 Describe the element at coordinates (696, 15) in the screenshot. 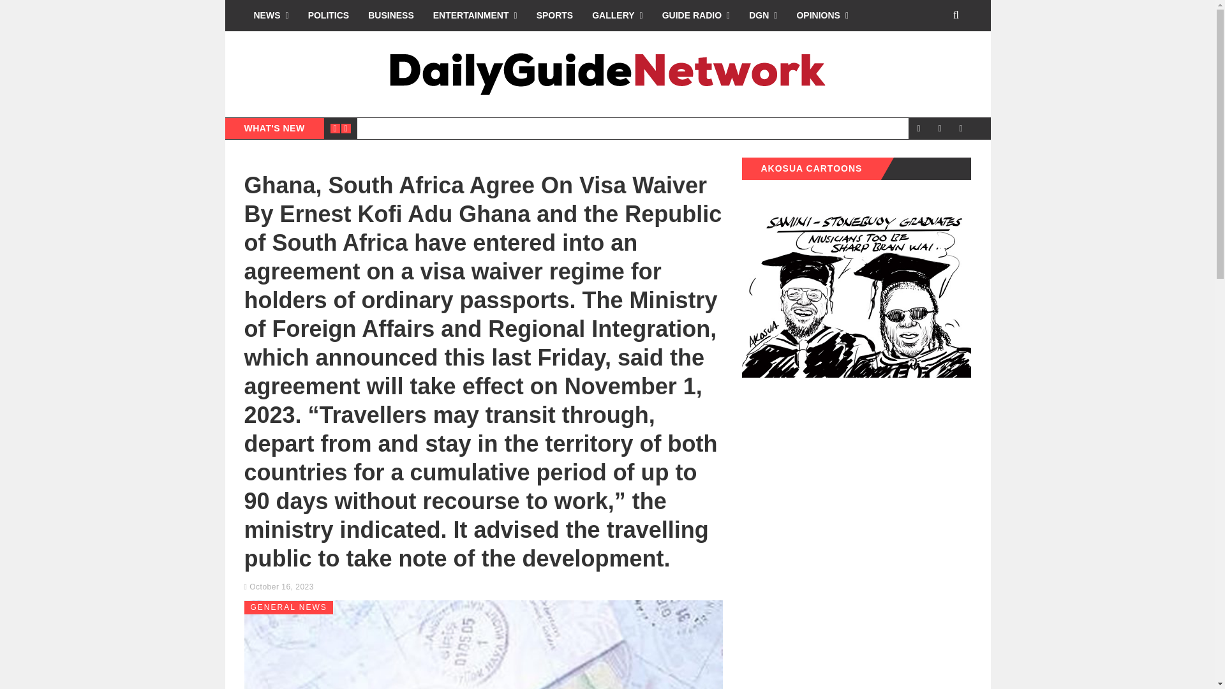

I see `GUIDE RADIO` at that location.